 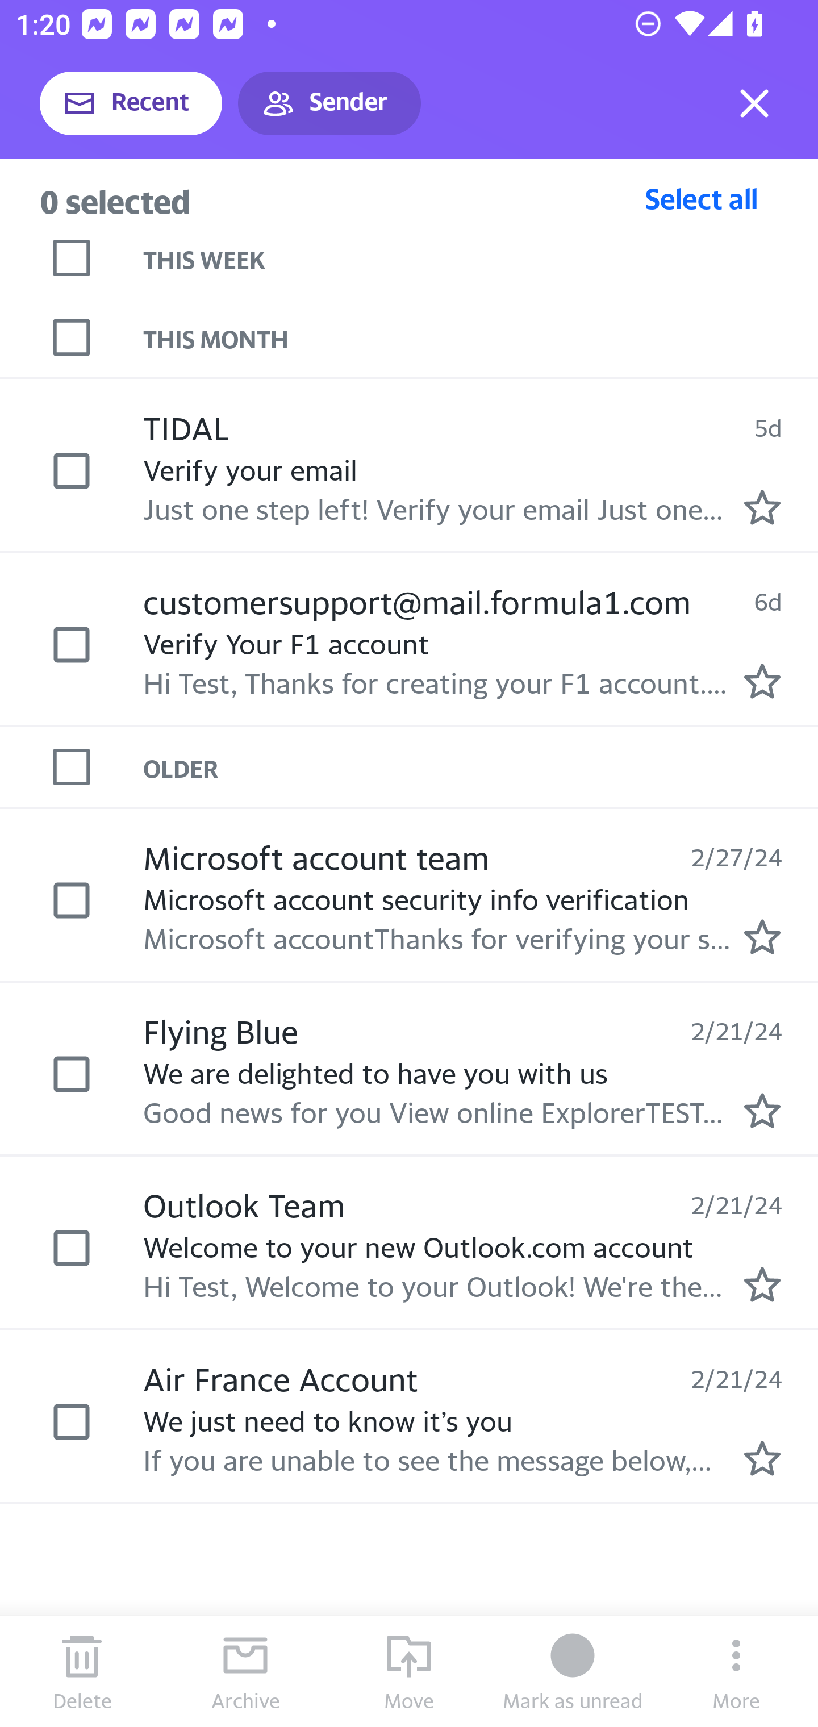 What do you see at coordinates (762, 681) in the screenshot?
I see `Mark as starred.` at bounding box center [762, 681].